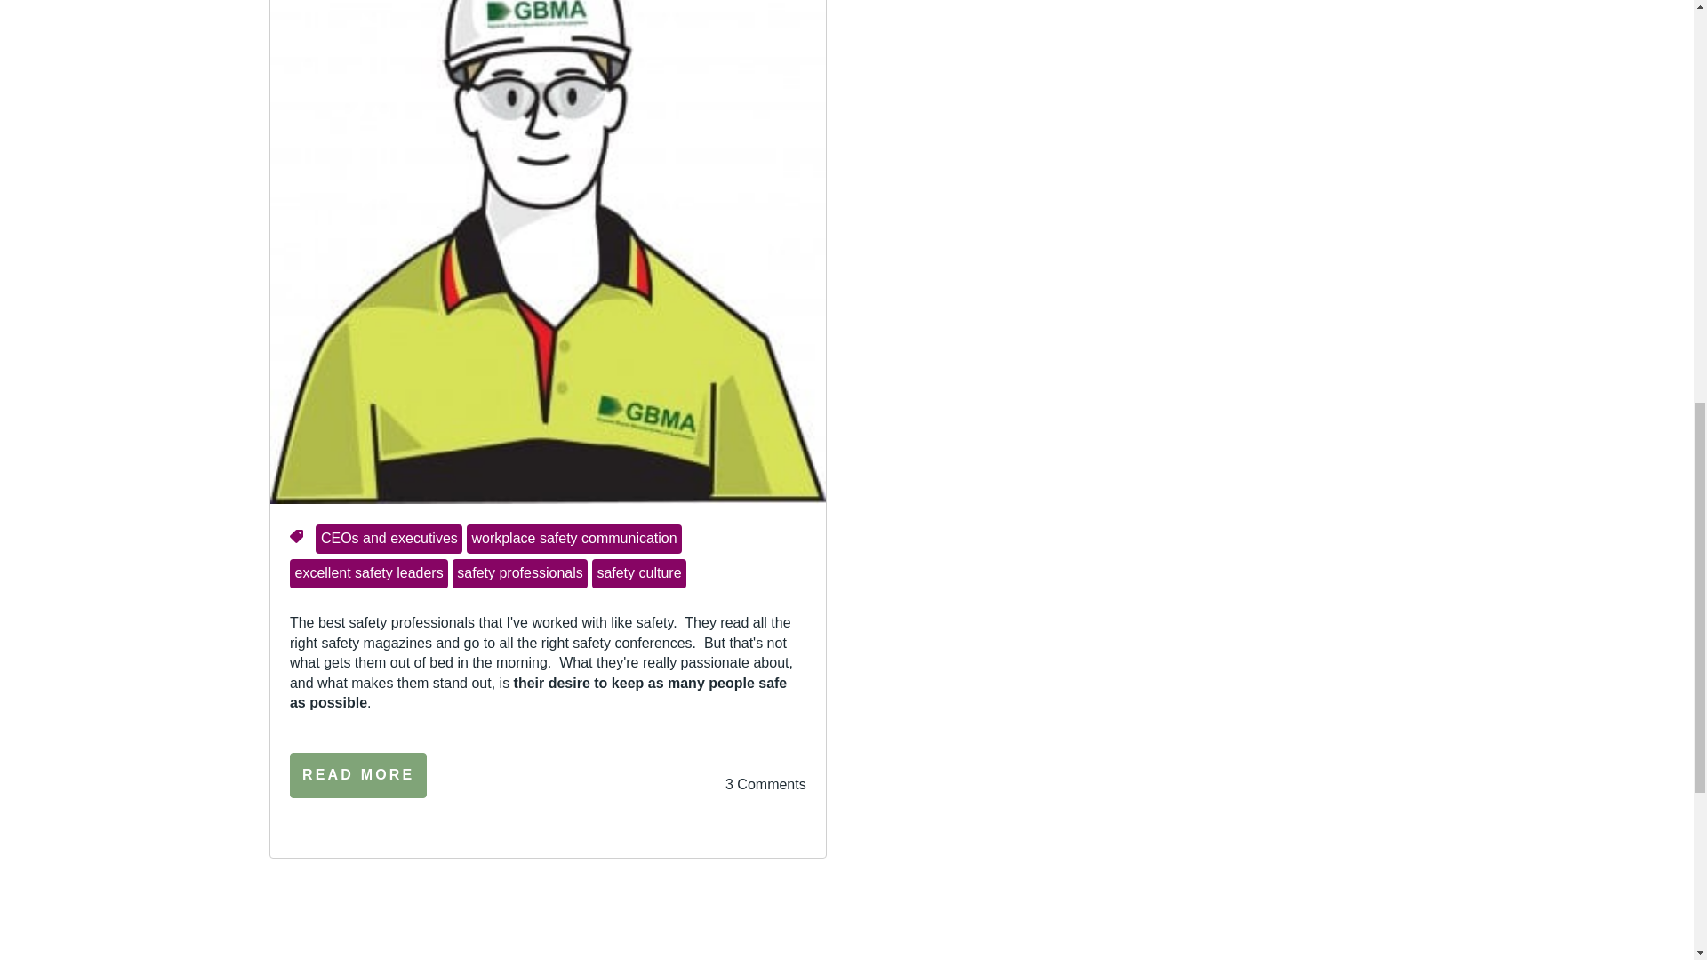 This screenshot has height=960, width=1707. What do you see at coordinates (389, 539) in the screenshot?
I see `CEOs and executives` at bounding box center [389, 539].